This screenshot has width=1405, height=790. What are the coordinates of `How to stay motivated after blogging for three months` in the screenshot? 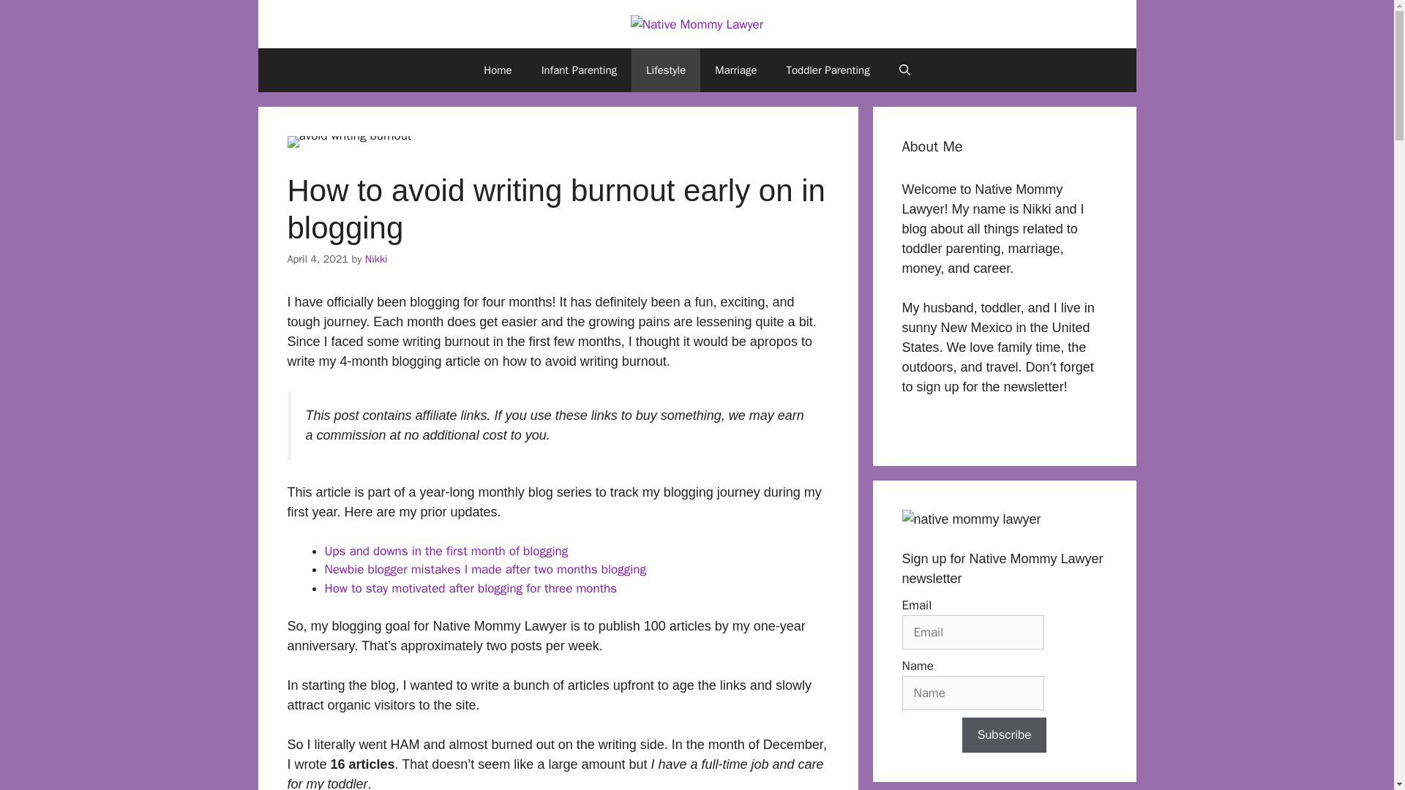 It's located at (471, 588).